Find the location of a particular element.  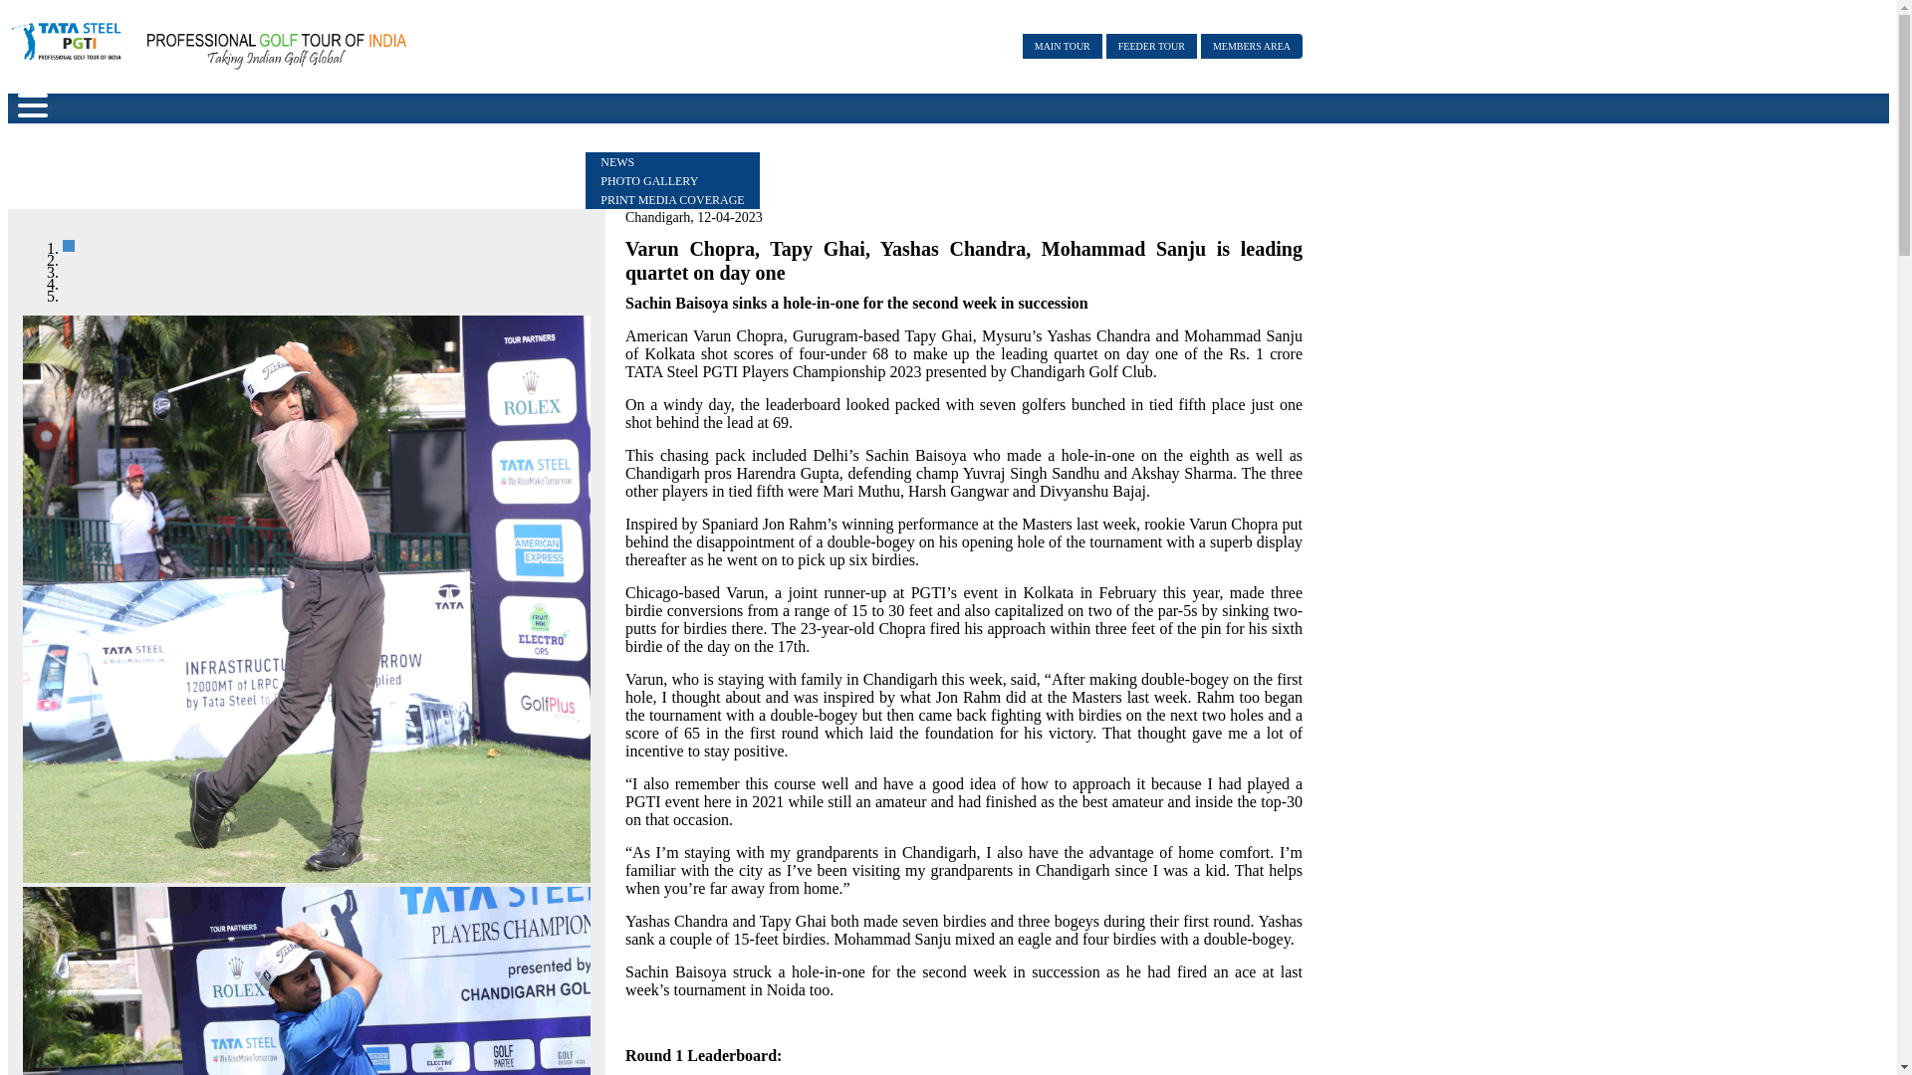

PRINT MEDIA COVERAGE is located at coordinates (671, 200).